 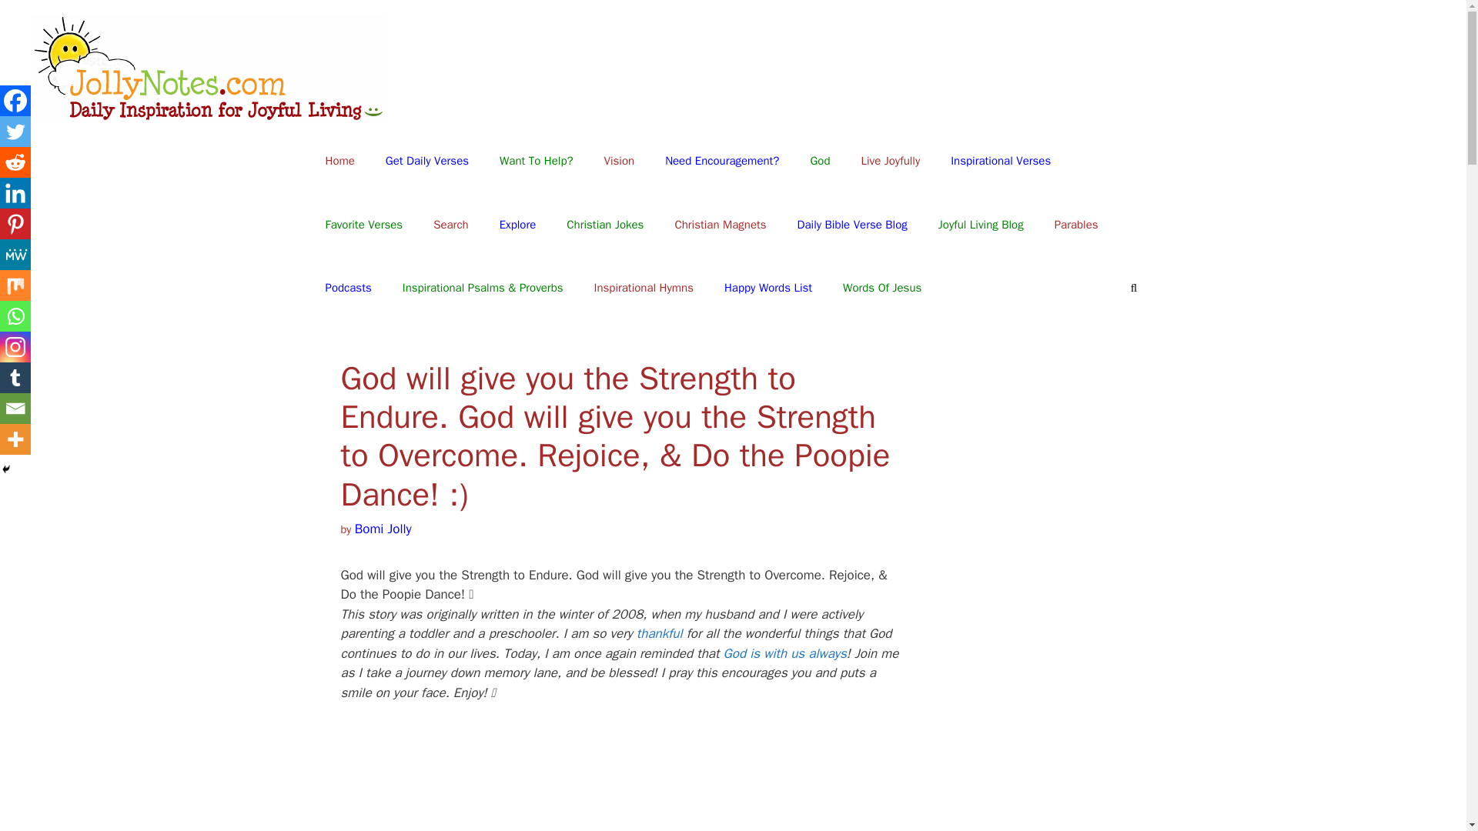 What do you see at coordinates (383, 529) in the screenshot?
I see `View all posts by Bomi Jolly` at bounding box center [383, 529].